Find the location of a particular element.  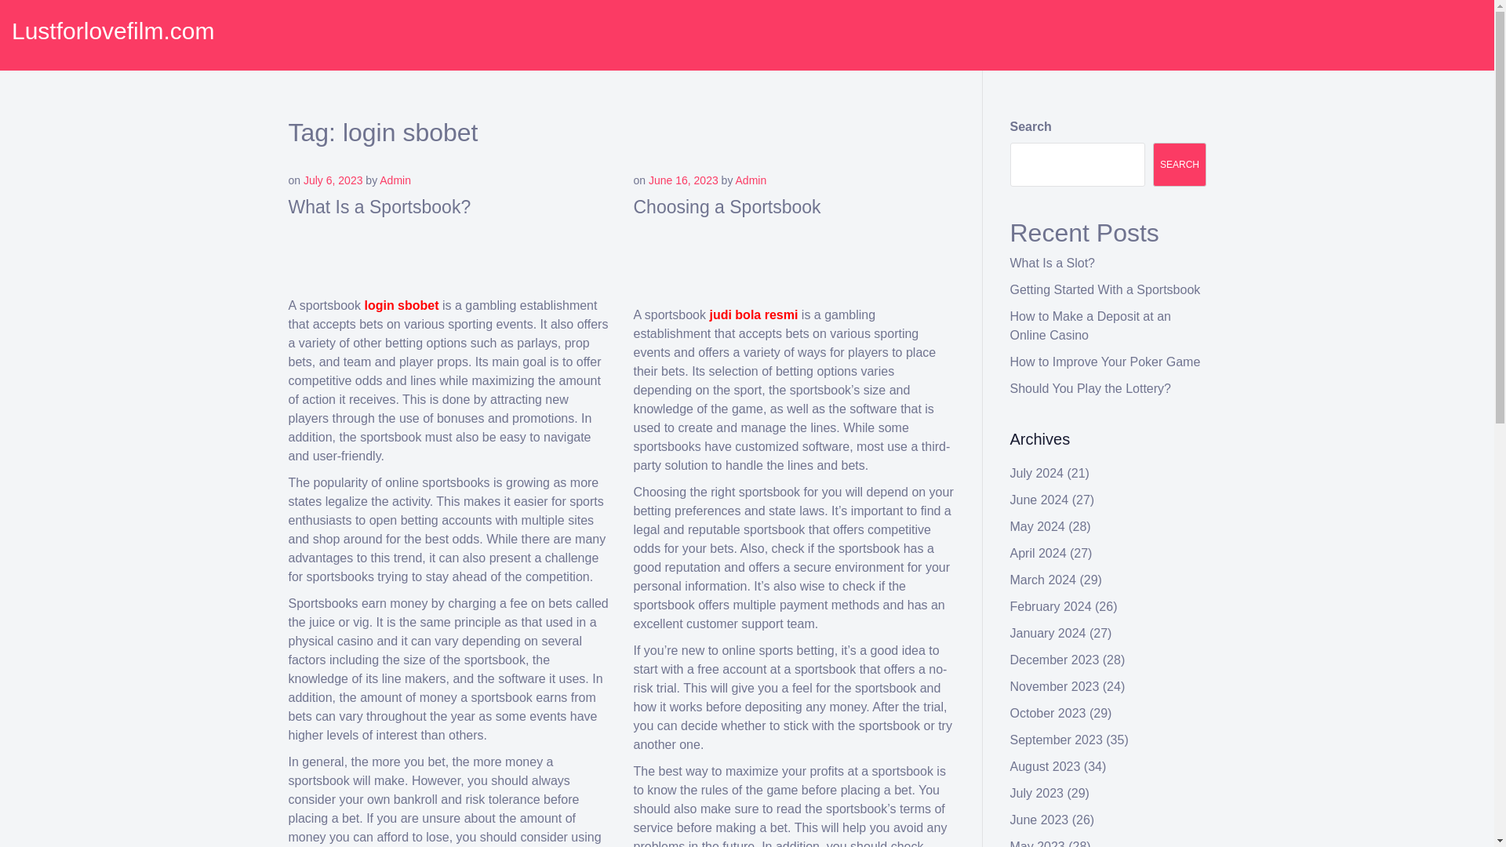

July 2024 is located at coordinates (1037, 474).